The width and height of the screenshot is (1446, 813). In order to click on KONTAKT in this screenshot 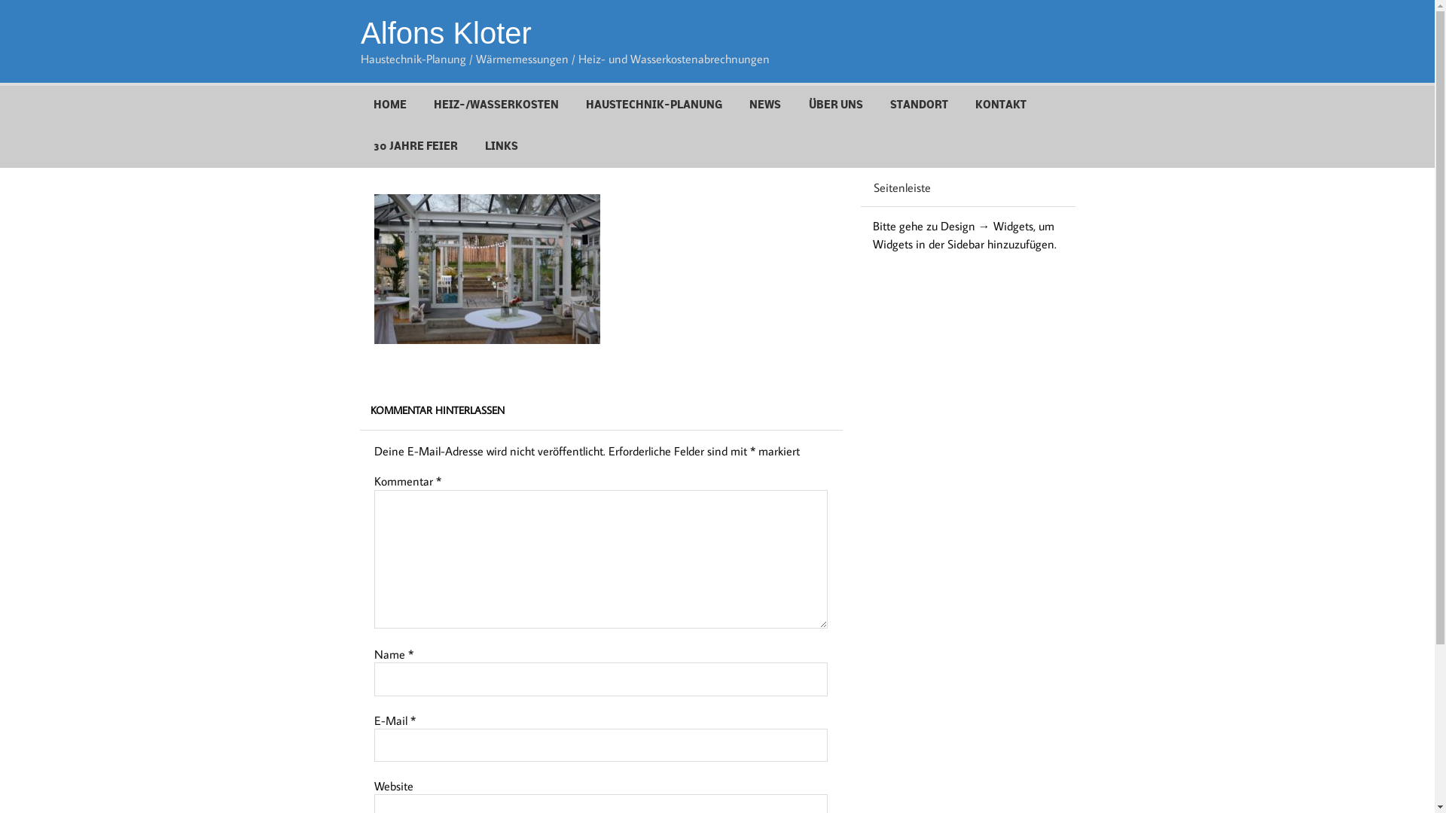, I will do `click(1001, 106)`.